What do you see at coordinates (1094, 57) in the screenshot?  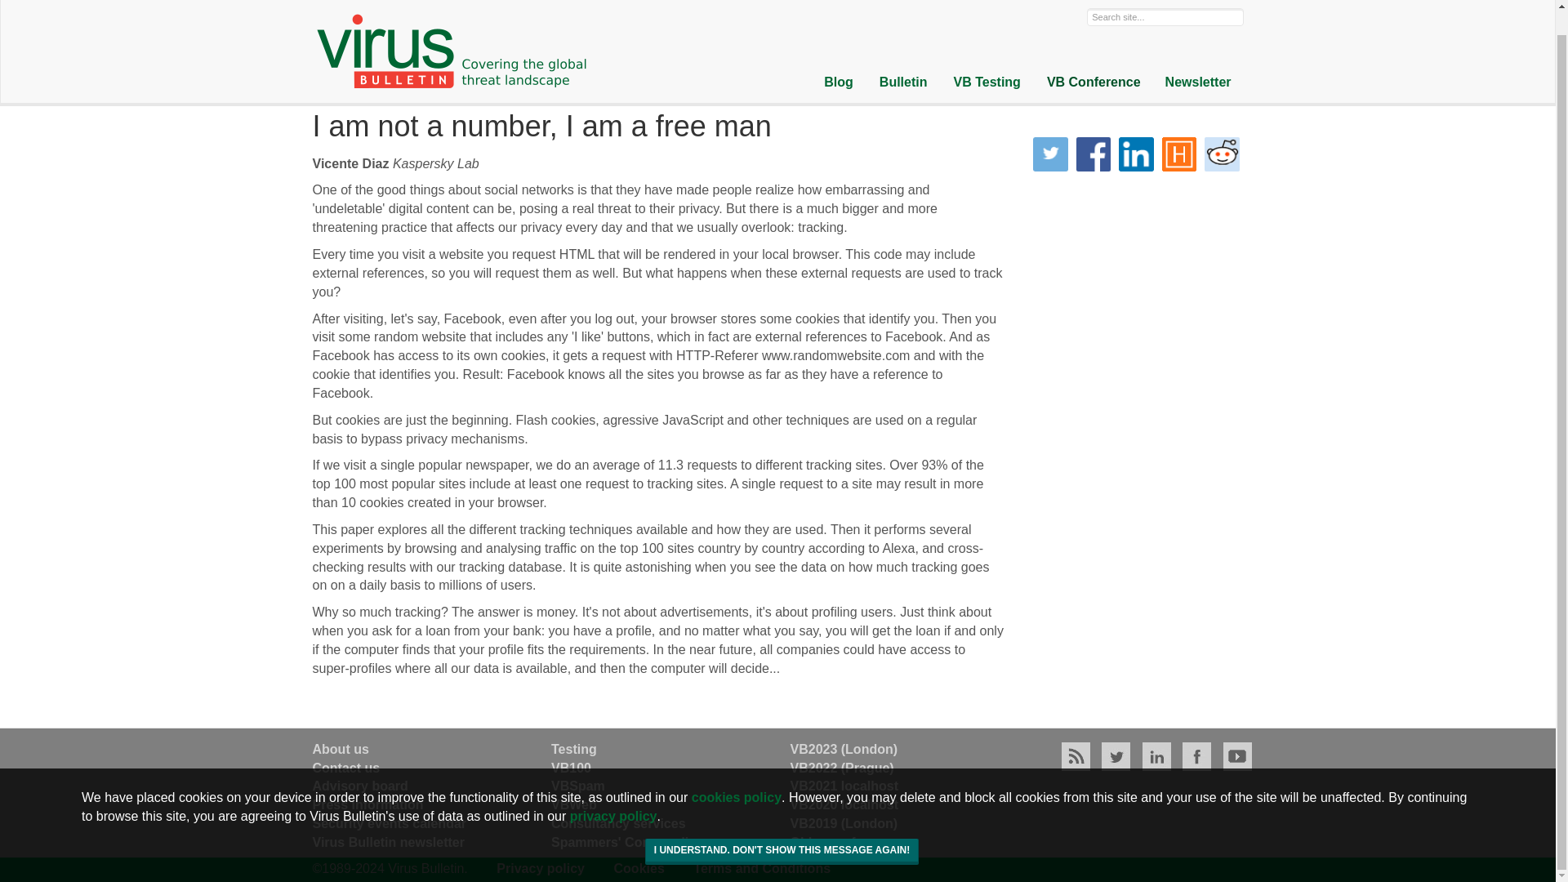 I see `VB Conference` at bounding box center [1094, 57].